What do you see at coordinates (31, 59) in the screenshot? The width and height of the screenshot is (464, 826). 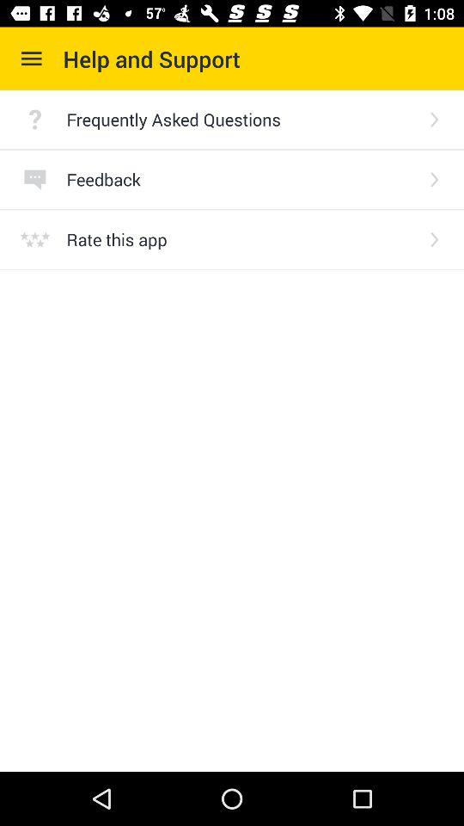 I see `turn off the item to the left of the help and support` at bounding box center [31, 59].